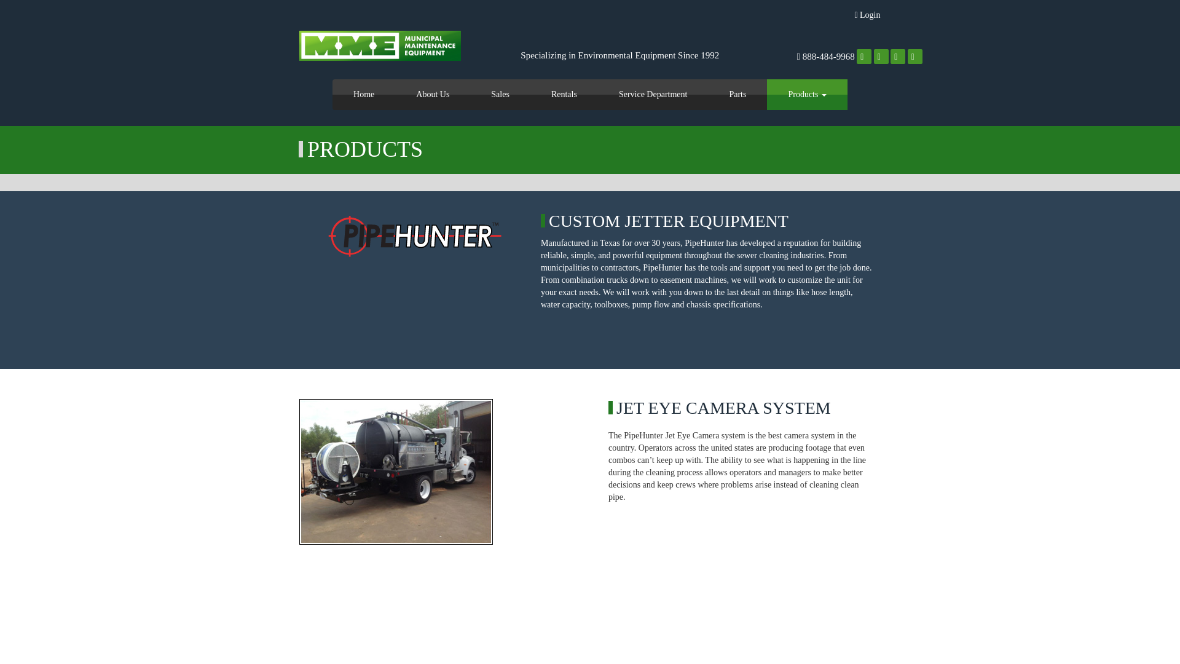 The image size is (1180, 664). I want to click on Login, so click(867, 15).